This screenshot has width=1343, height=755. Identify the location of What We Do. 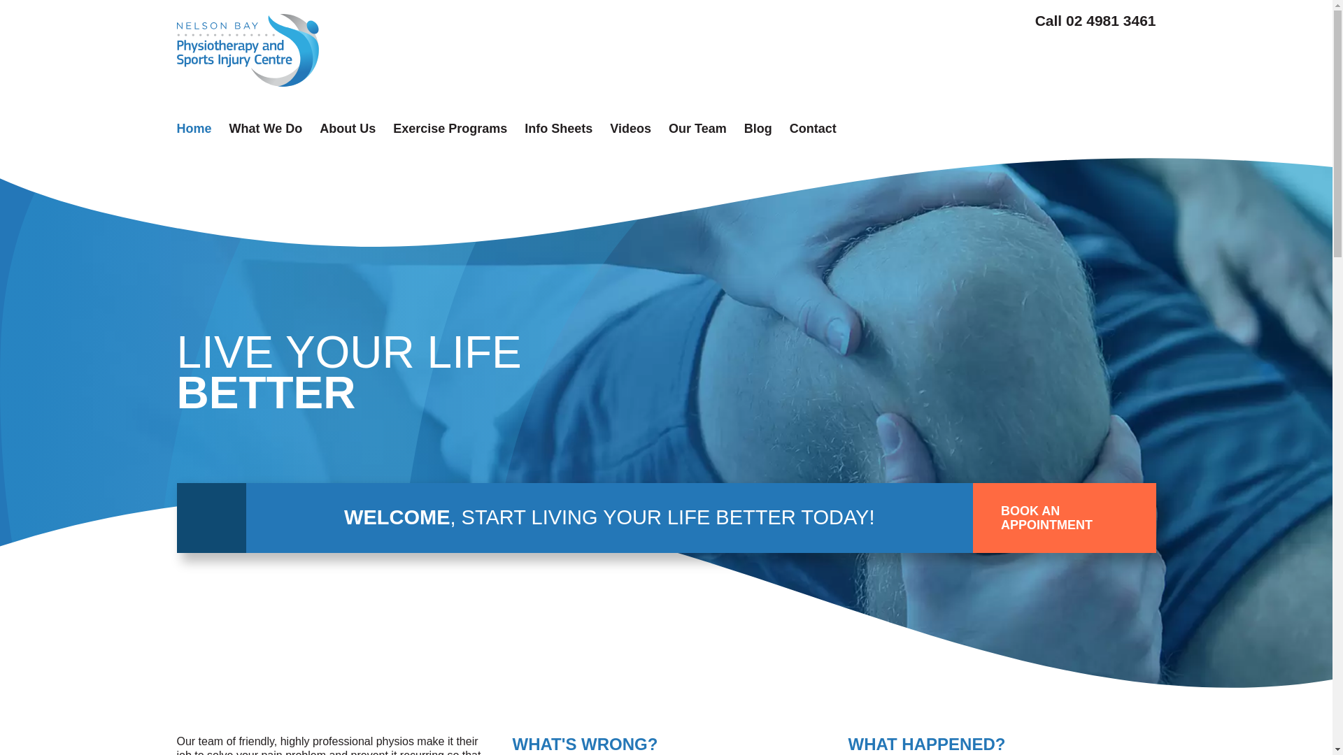
(266, 129).